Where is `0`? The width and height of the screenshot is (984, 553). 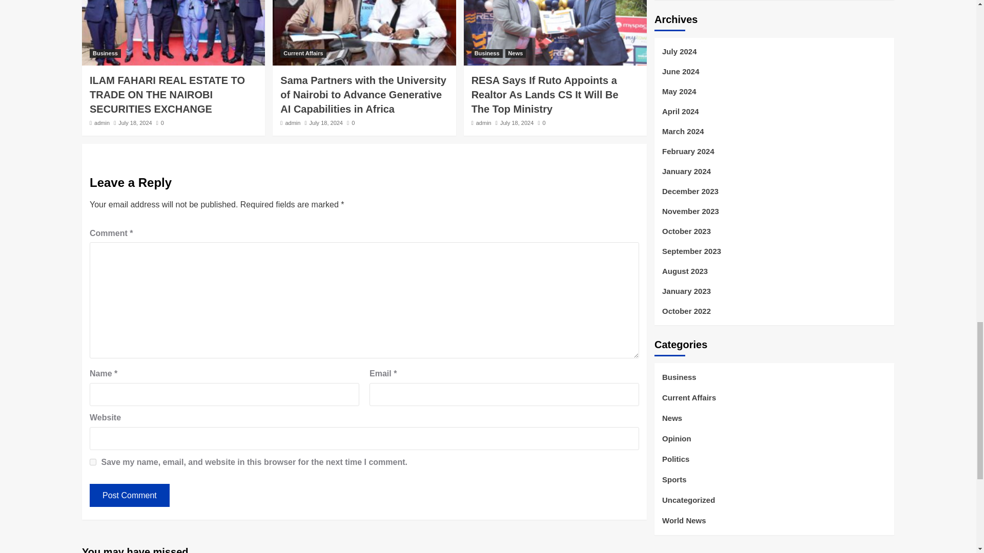
0 is located at coordinates (351, 123).